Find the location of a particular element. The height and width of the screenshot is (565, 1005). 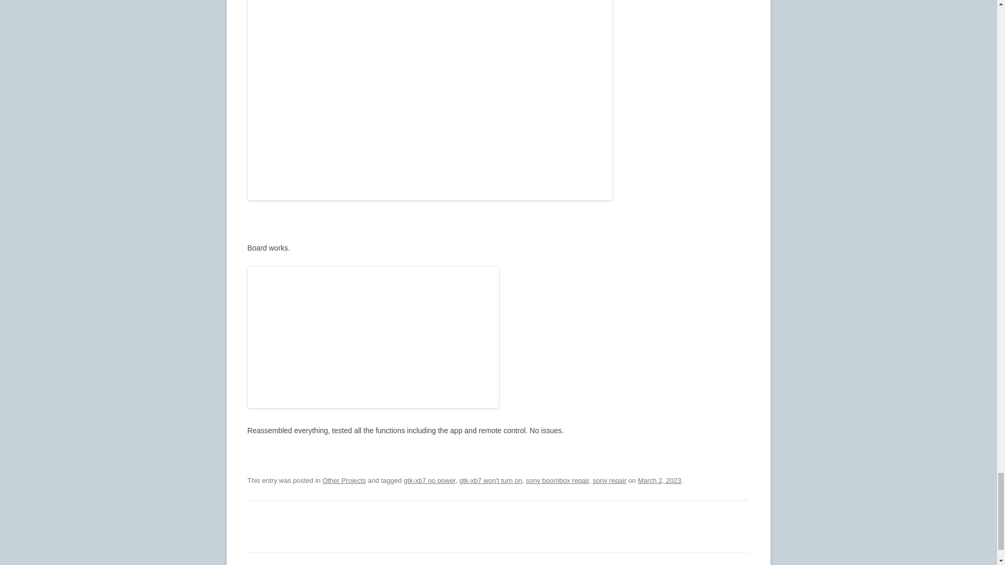

sony boombox repair is located at coordinates (557, 480).